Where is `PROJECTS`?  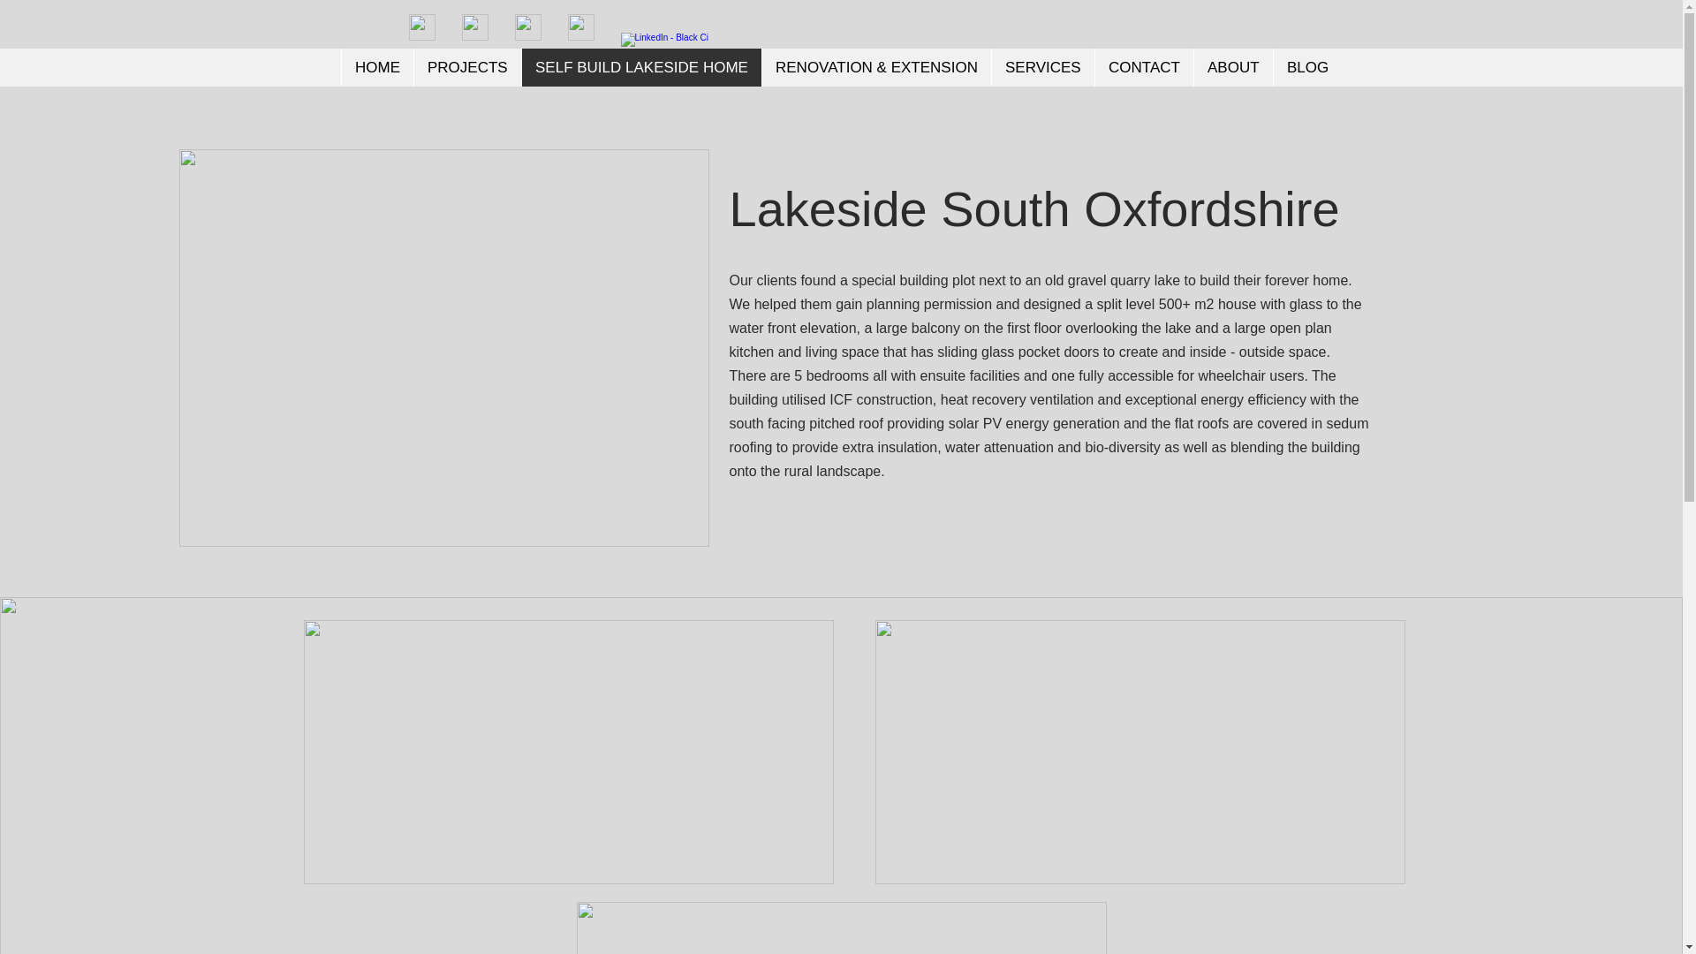
PROJECTS is located at coordinates (466, 67).